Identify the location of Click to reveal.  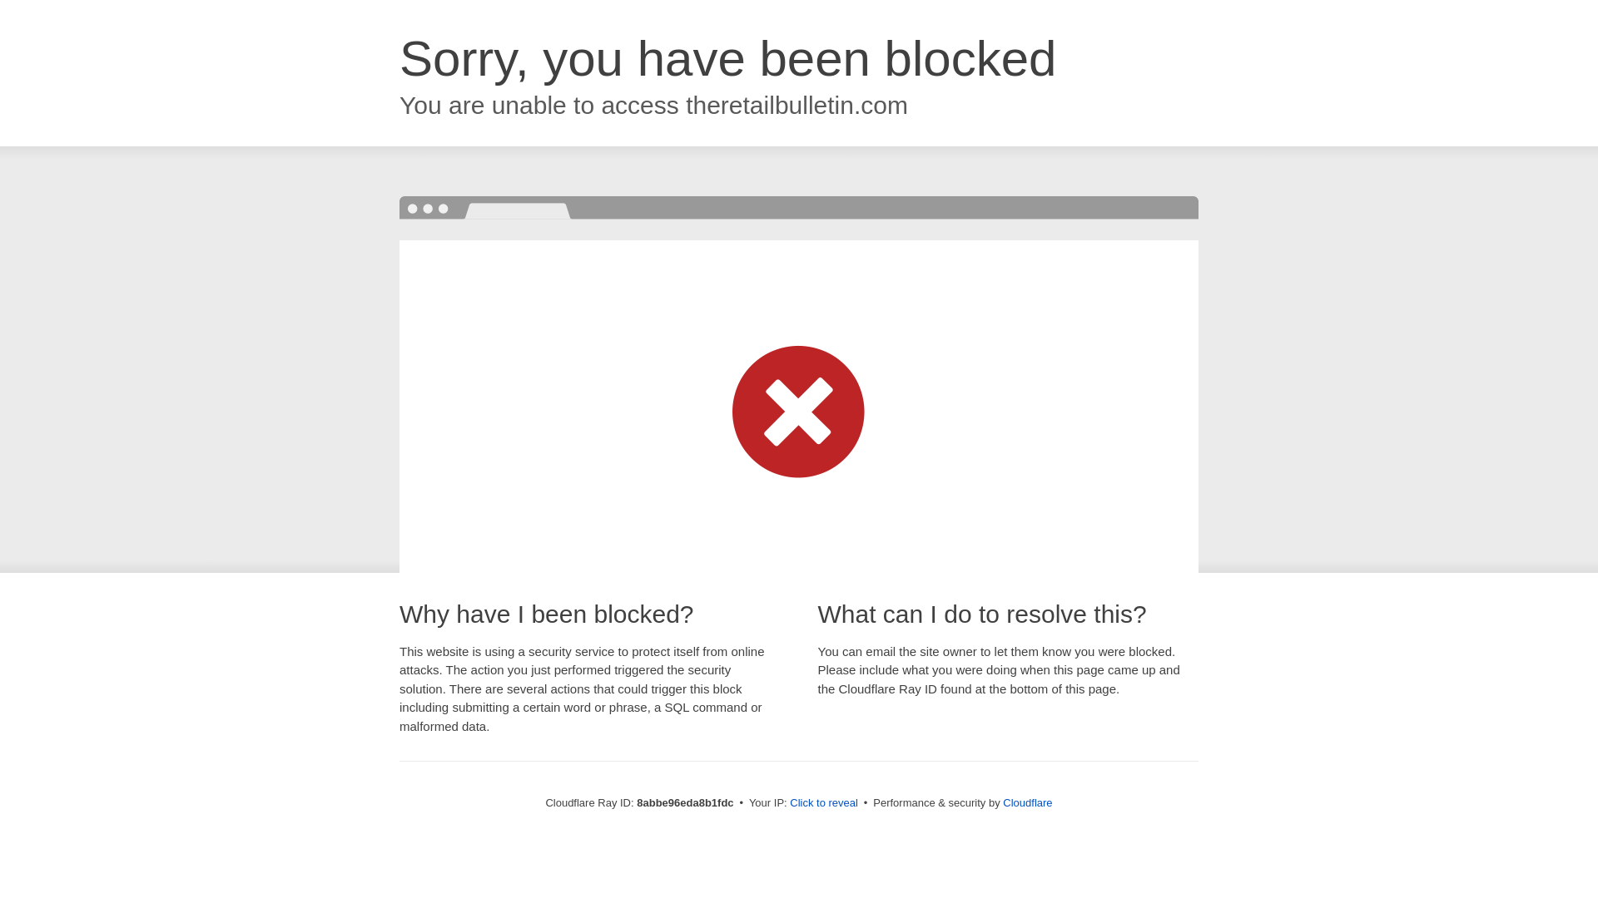
(824, 803).